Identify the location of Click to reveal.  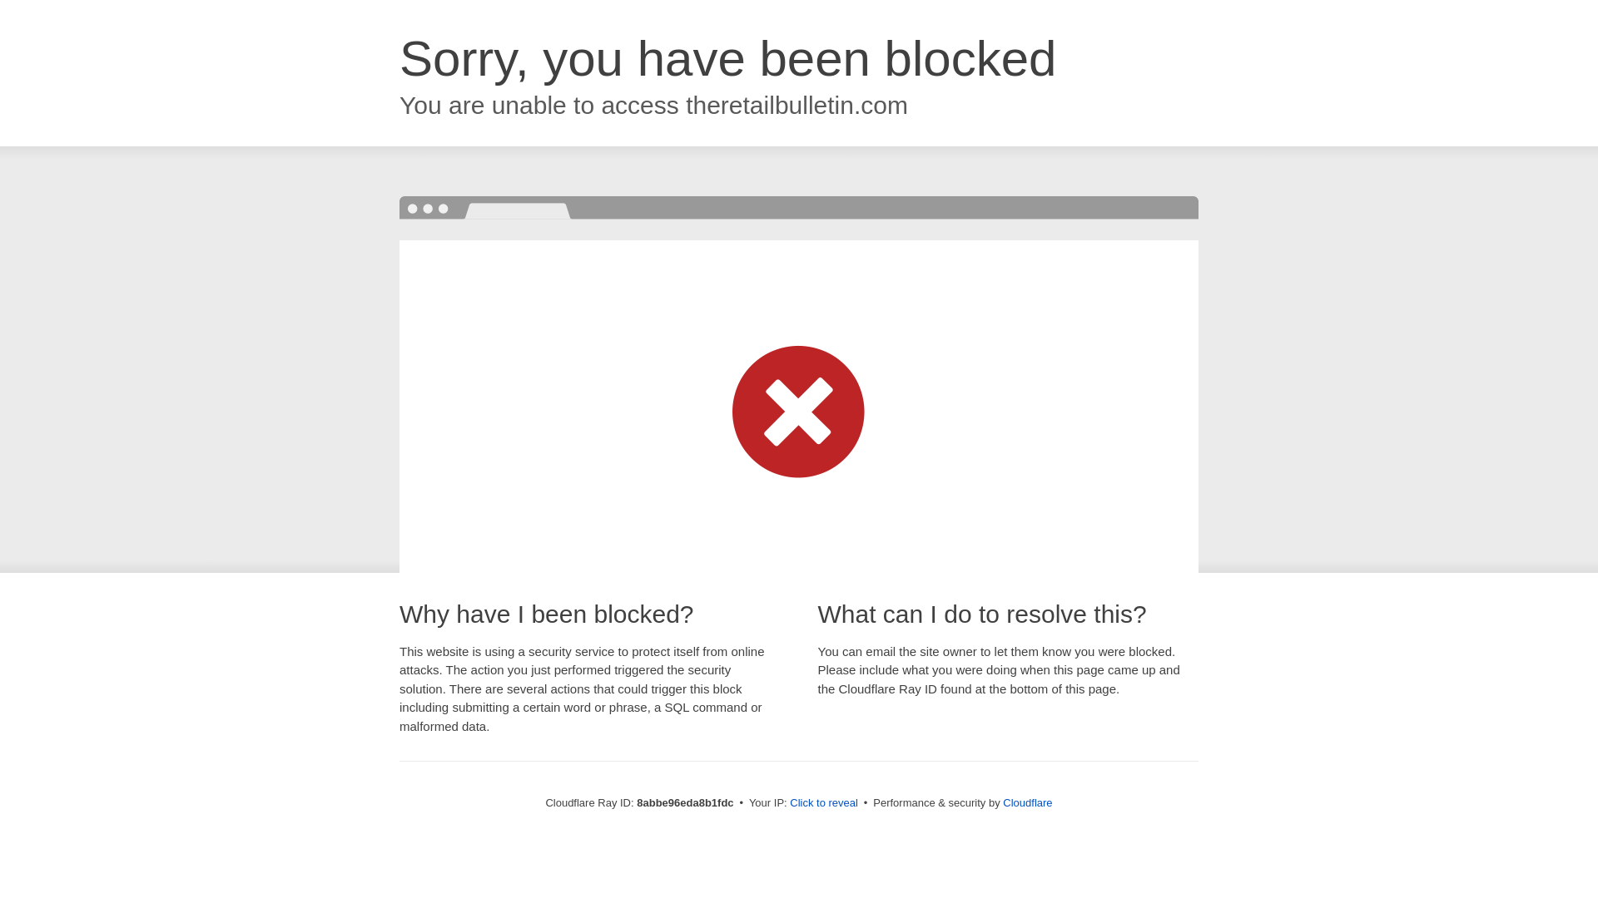
(824, 803).